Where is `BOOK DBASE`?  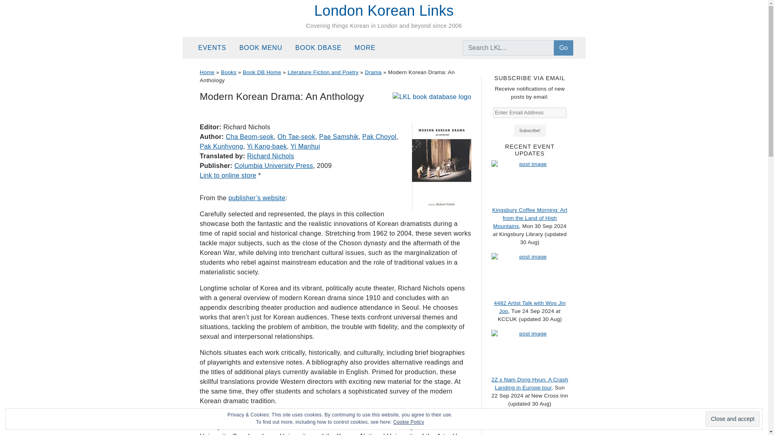 BOOK DBASE is located at coordinates (322, 48).